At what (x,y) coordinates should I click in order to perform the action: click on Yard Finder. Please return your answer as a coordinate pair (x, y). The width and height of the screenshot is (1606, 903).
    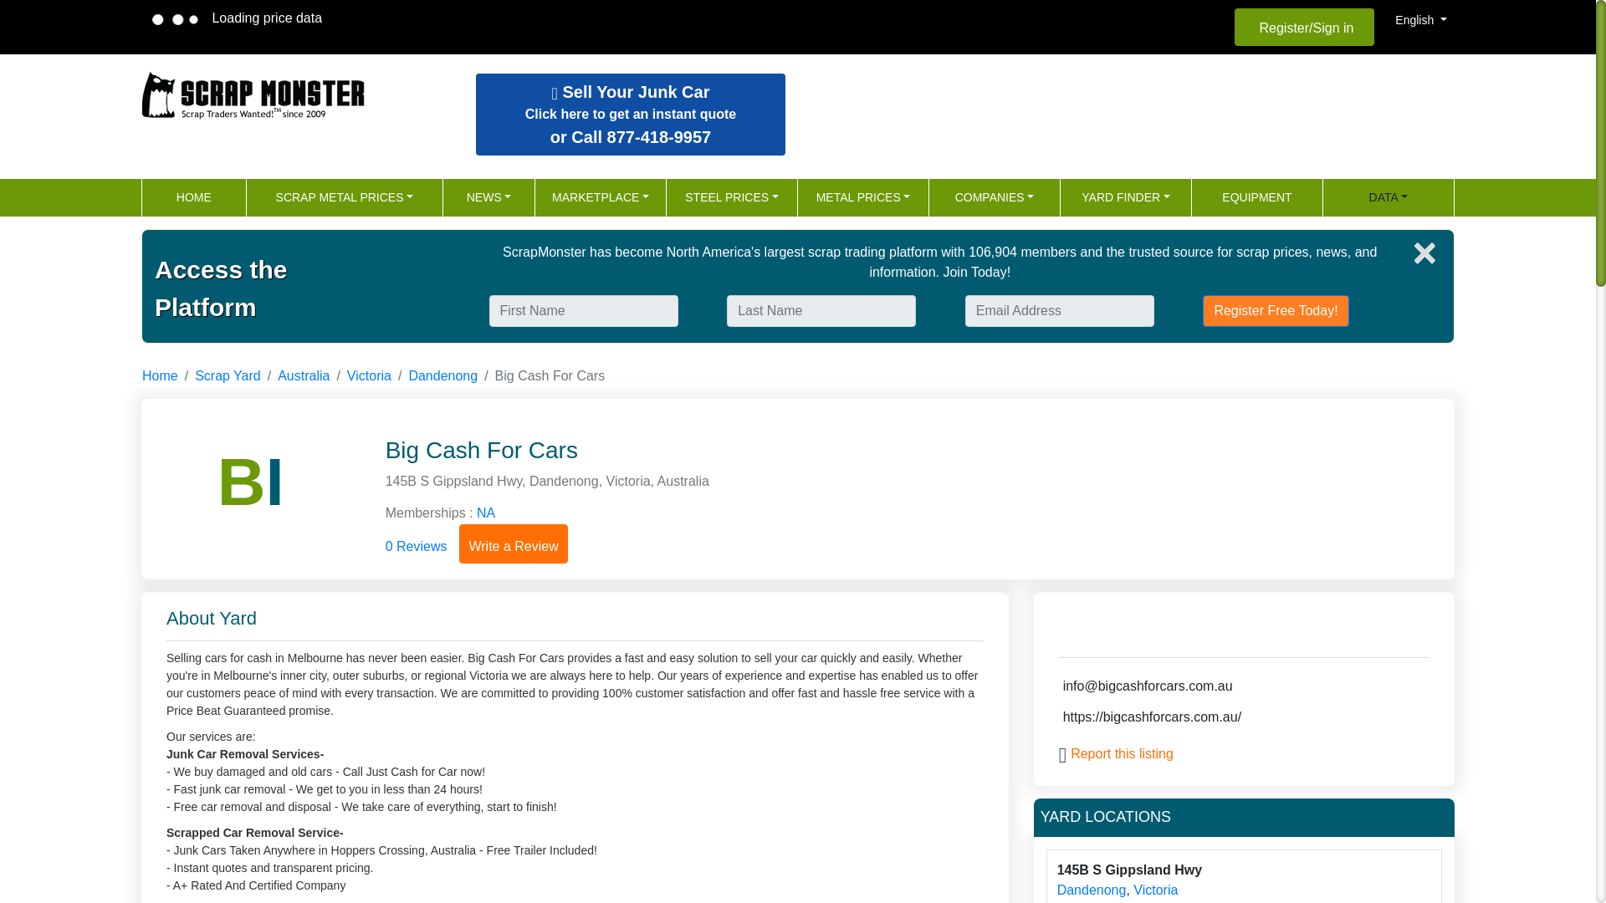
    Looking at the image, I should click on (254, 94).